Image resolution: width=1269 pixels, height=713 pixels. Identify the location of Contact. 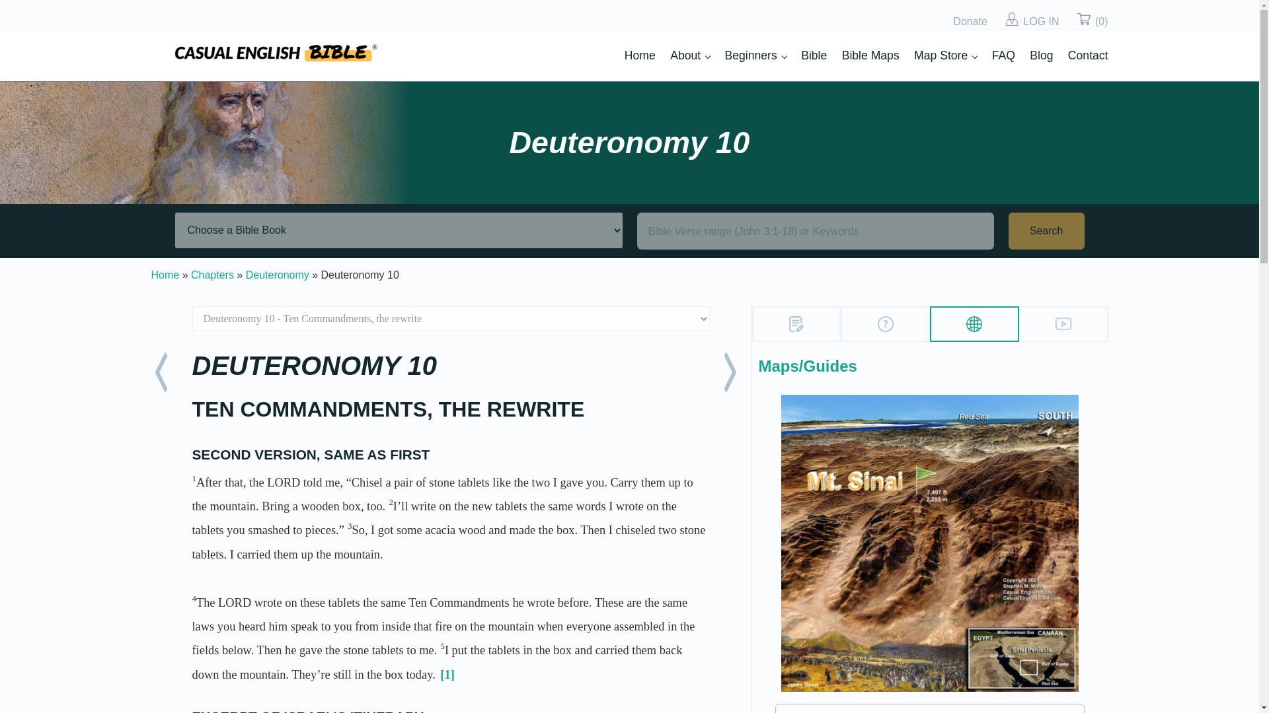
(1088, 56).